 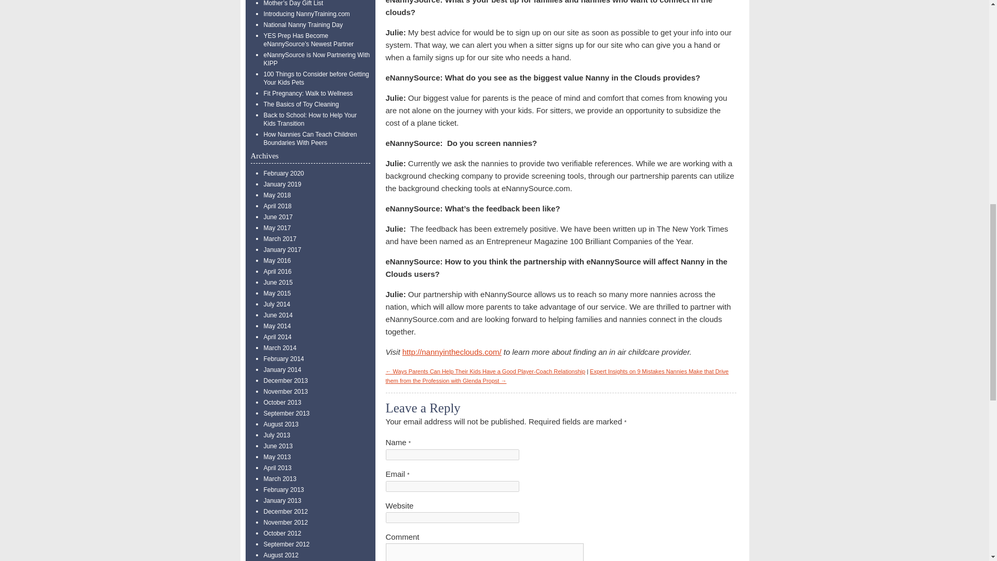 I want to click on eNannySource is Now Partnering With KIPP, so click(x=317, y=59).